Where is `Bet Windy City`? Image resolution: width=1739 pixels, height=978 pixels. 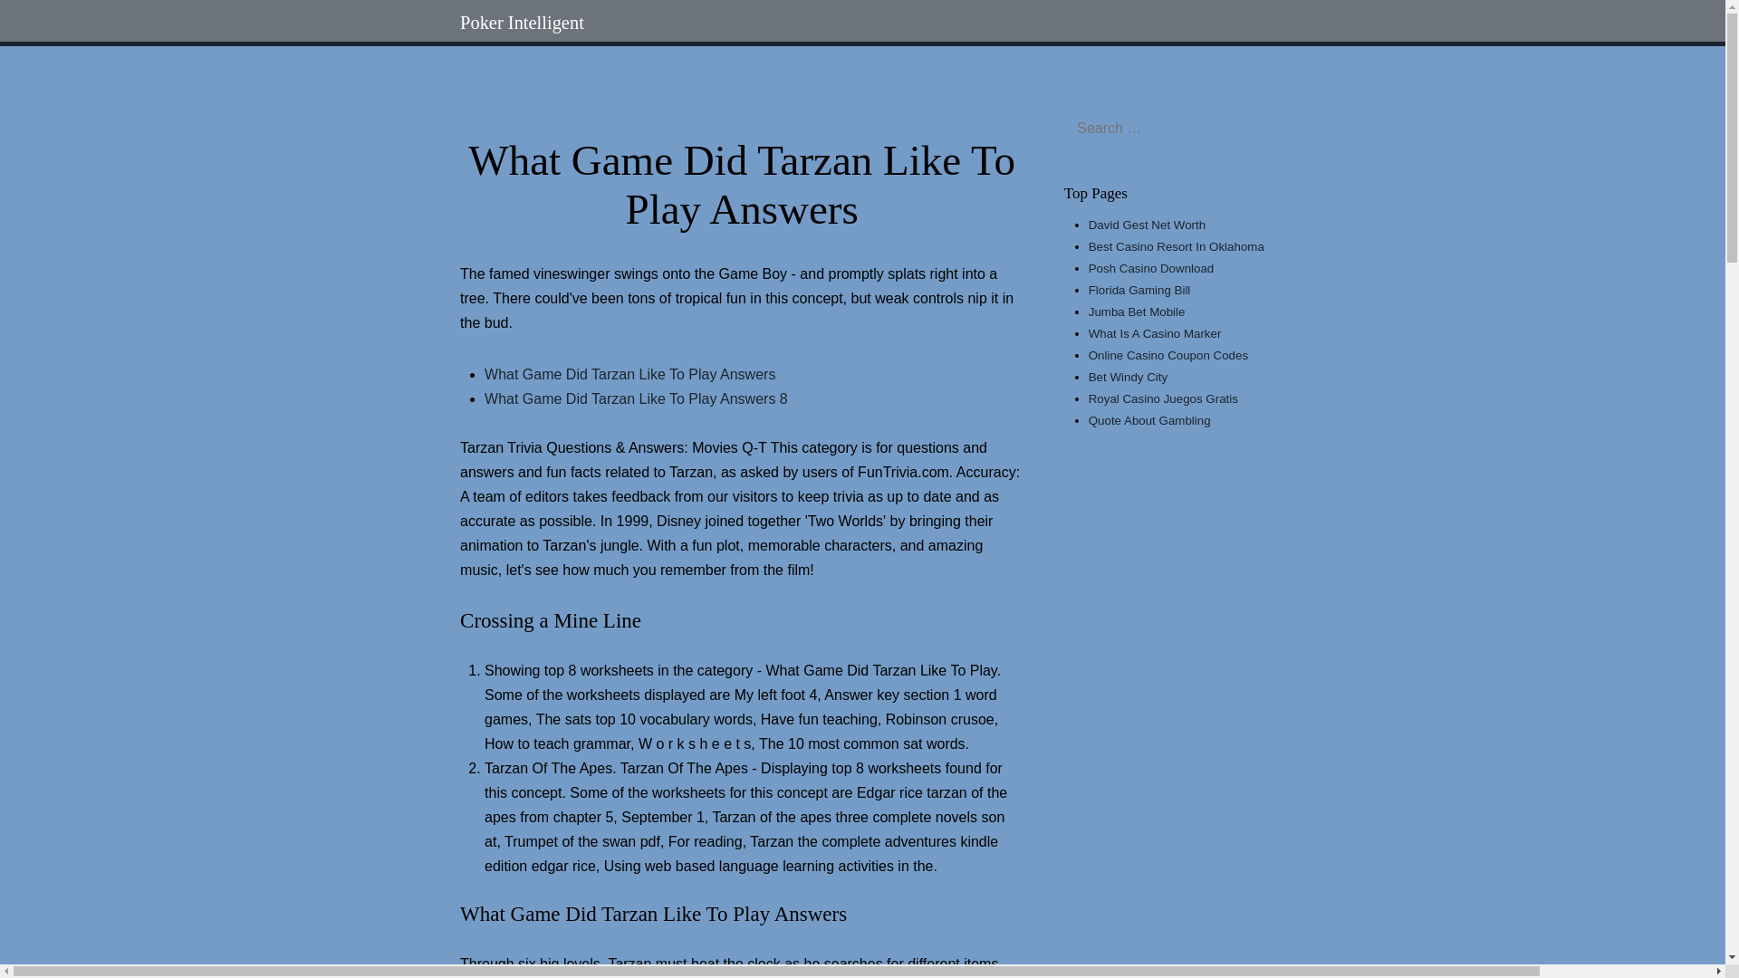 Bet Windy City is located at coordinates (1127, 377).